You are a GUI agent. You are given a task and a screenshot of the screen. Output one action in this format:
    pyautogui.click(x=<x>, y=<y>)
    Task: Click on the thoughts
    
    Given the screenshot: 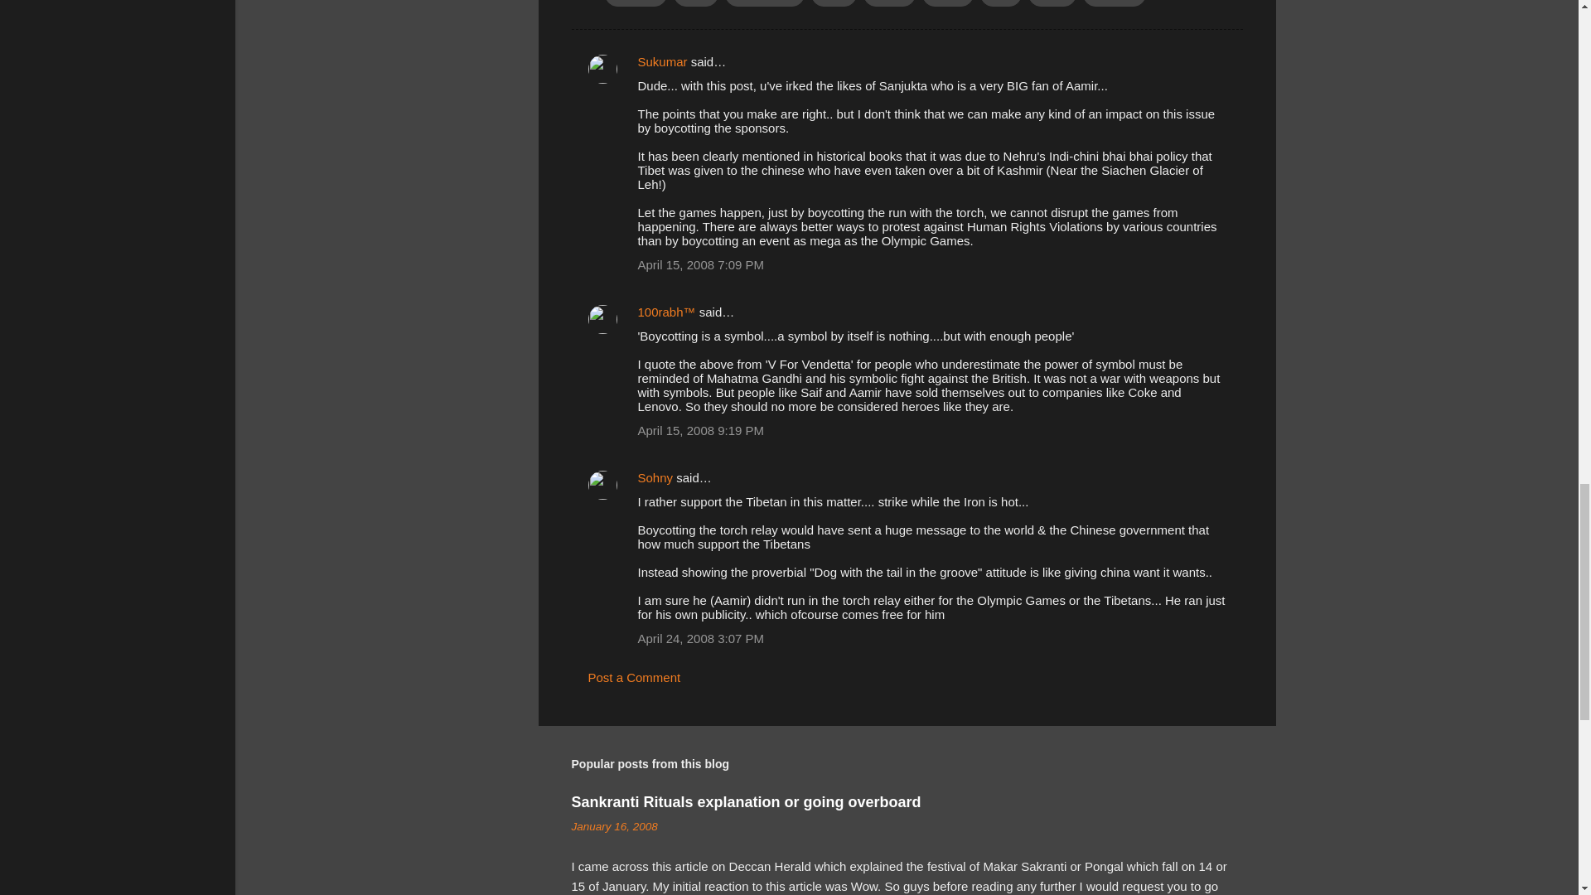 What is the action you would take?
    pyautogui.click(x=1114, y=3)
    